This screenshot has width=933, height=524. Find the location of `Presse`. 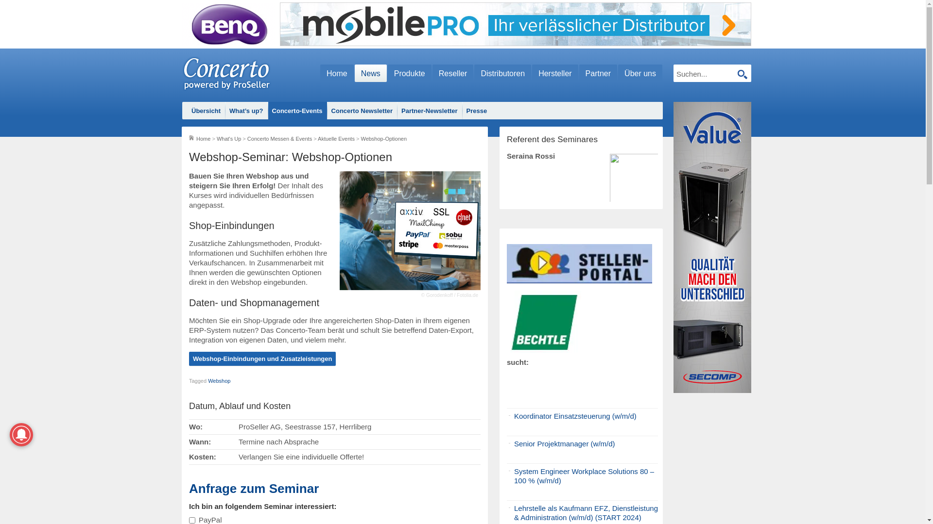

Presse is located at coordinates (477, 111).